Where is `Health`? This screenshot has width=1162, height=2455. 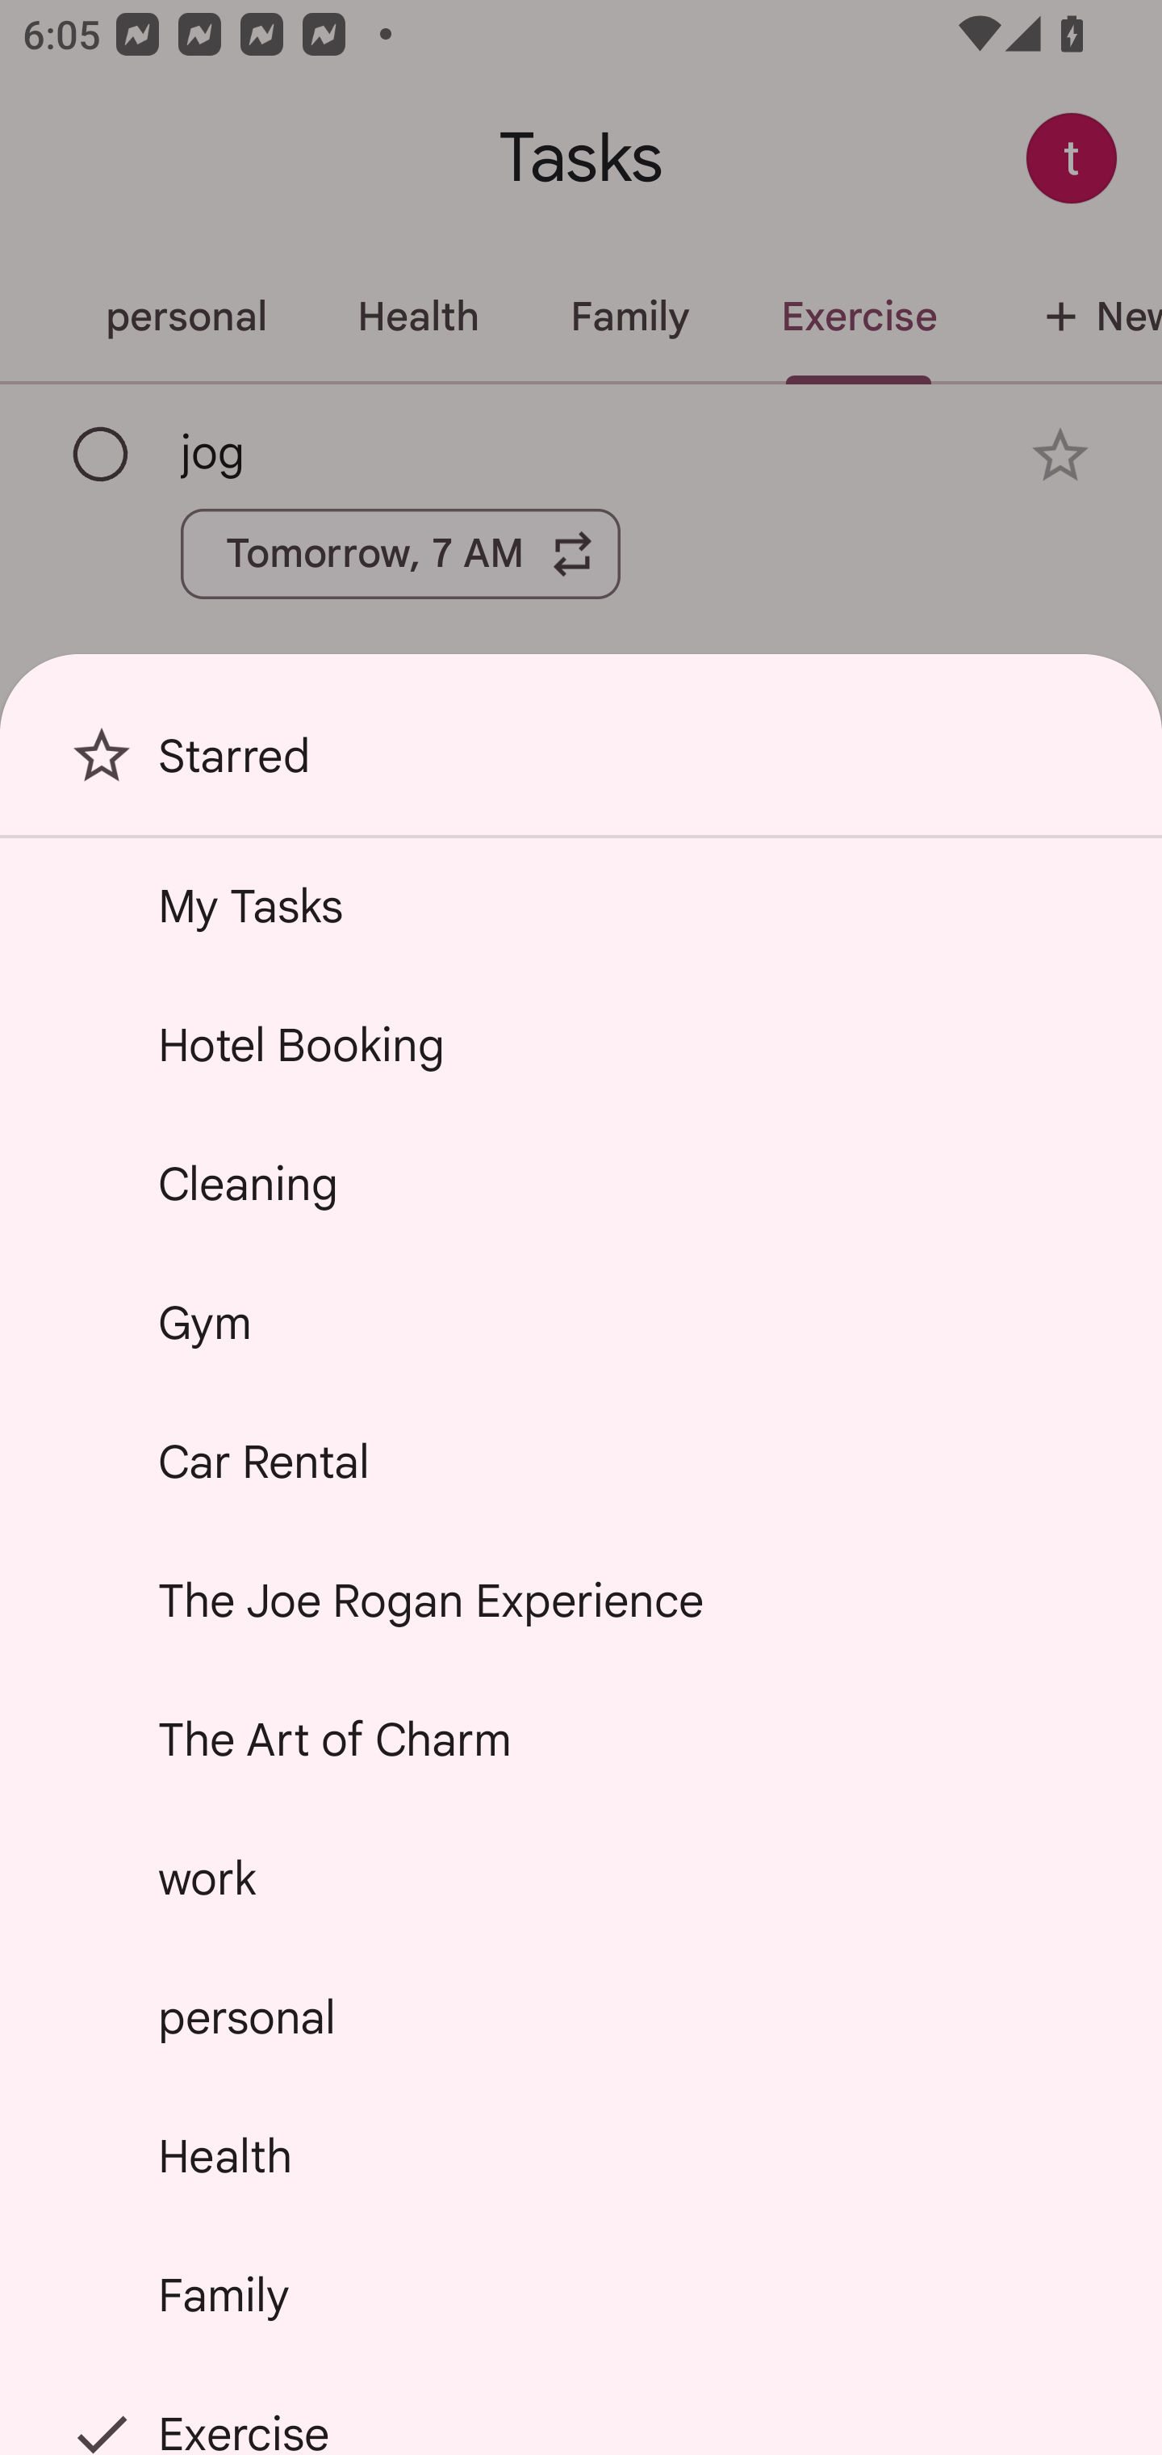
Health is located at coordinates (581, 2156).